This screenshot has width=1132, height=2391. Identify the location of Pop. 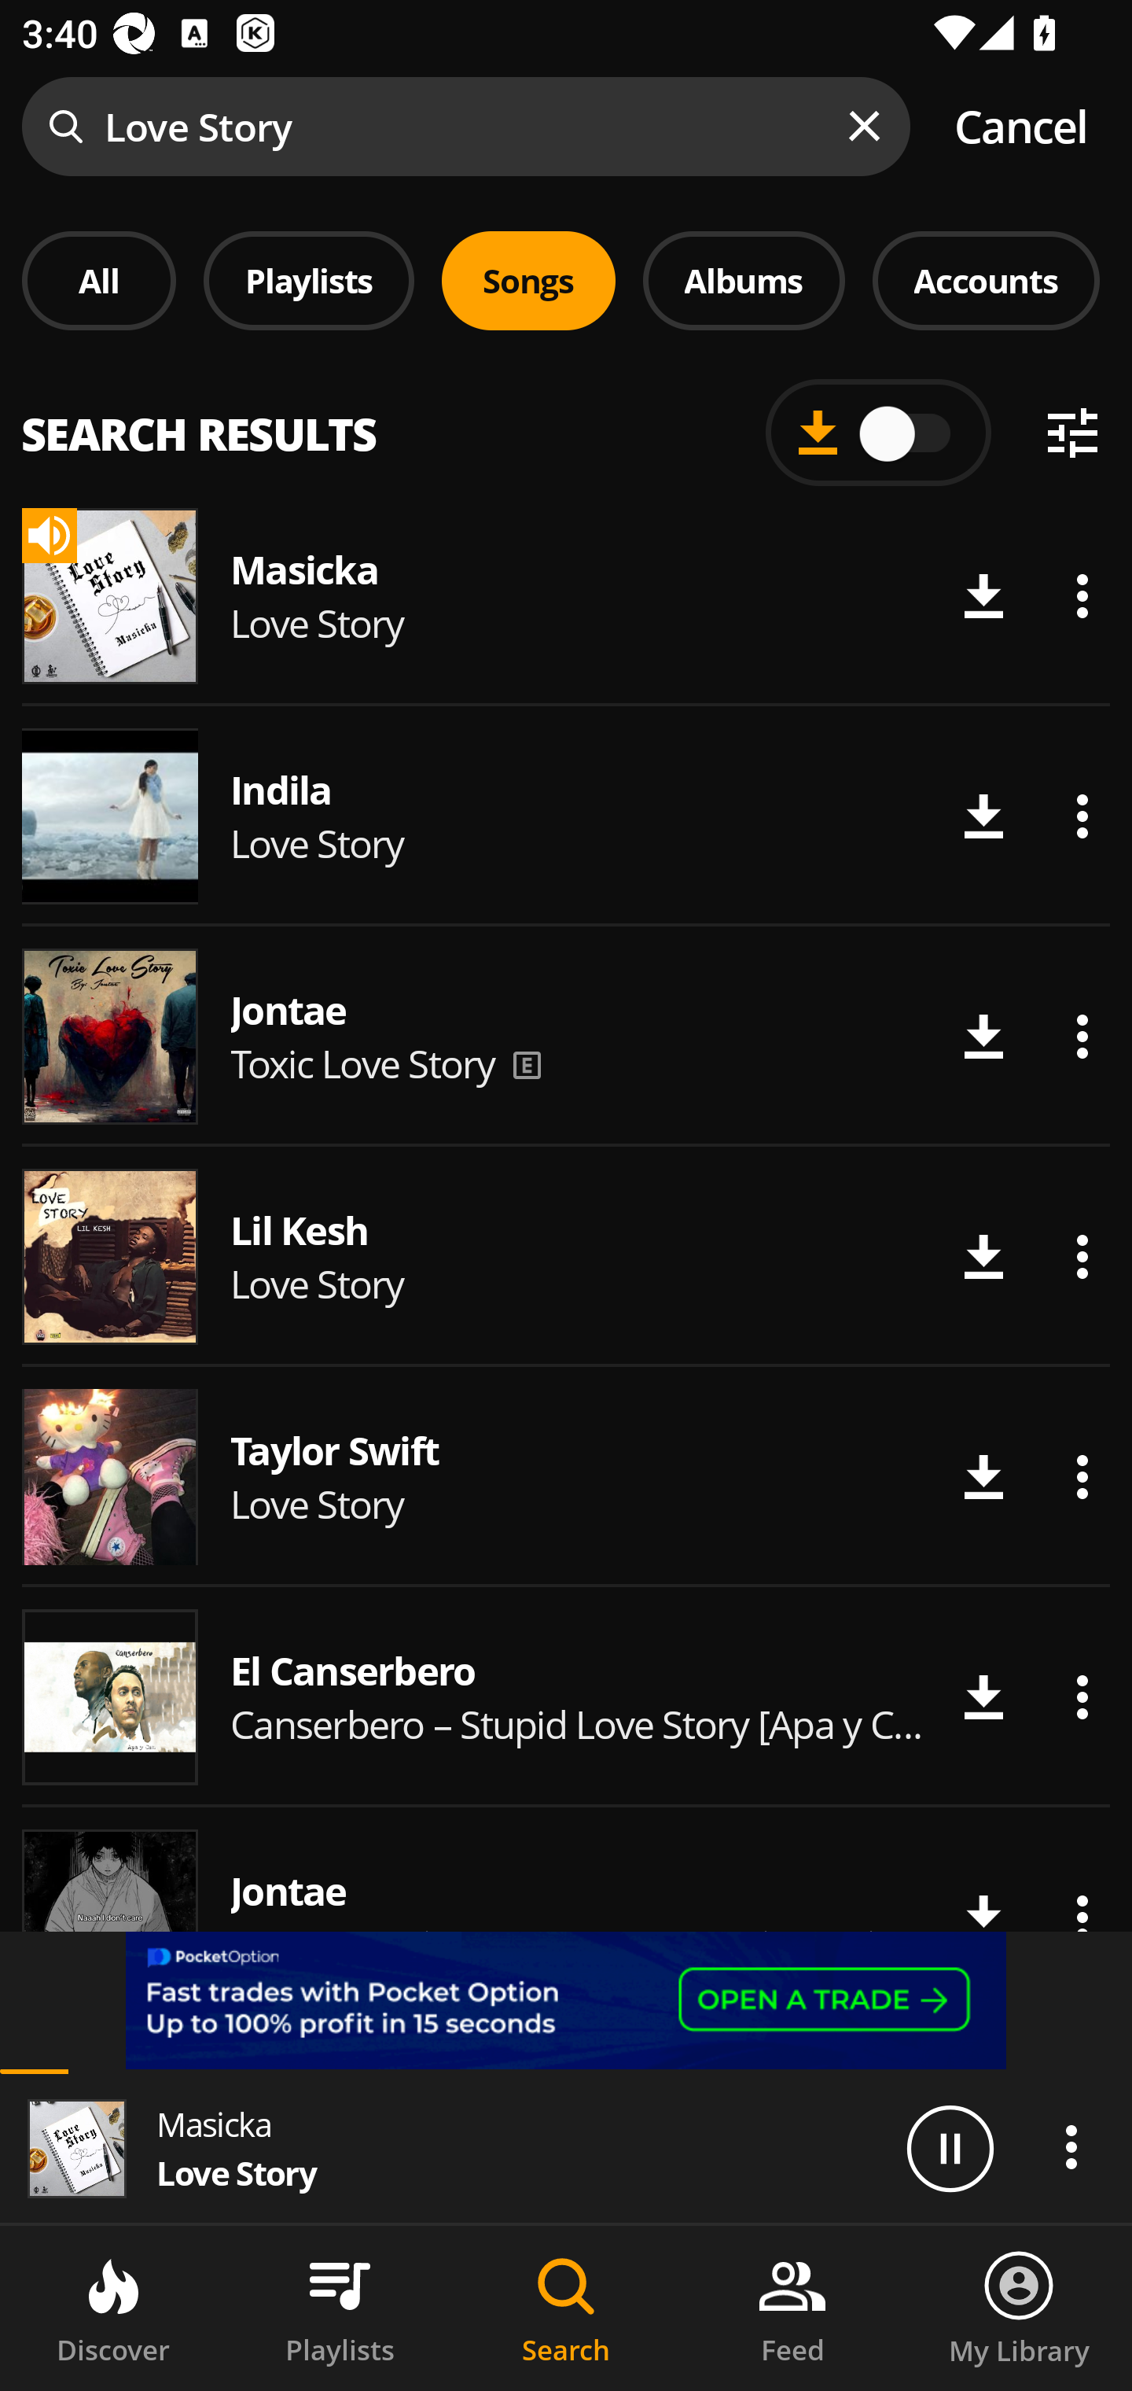
(807, 440).